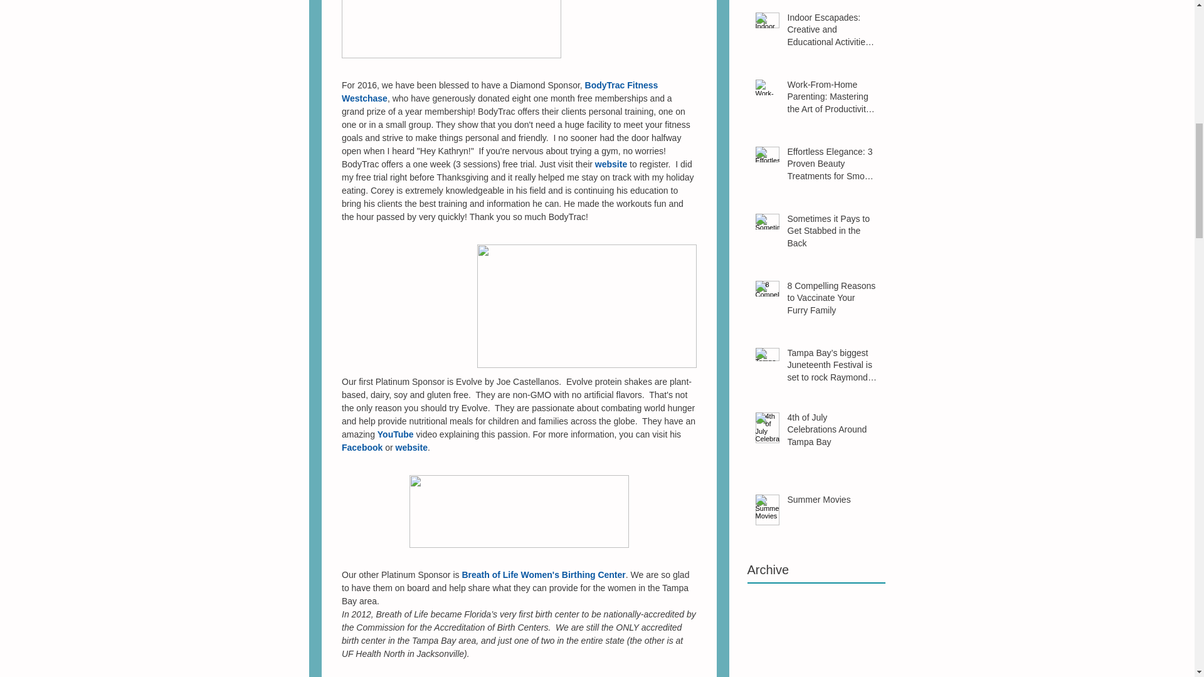  Describe the element at coordinates (411, 448) in the screenshot. I see `website` at that location.